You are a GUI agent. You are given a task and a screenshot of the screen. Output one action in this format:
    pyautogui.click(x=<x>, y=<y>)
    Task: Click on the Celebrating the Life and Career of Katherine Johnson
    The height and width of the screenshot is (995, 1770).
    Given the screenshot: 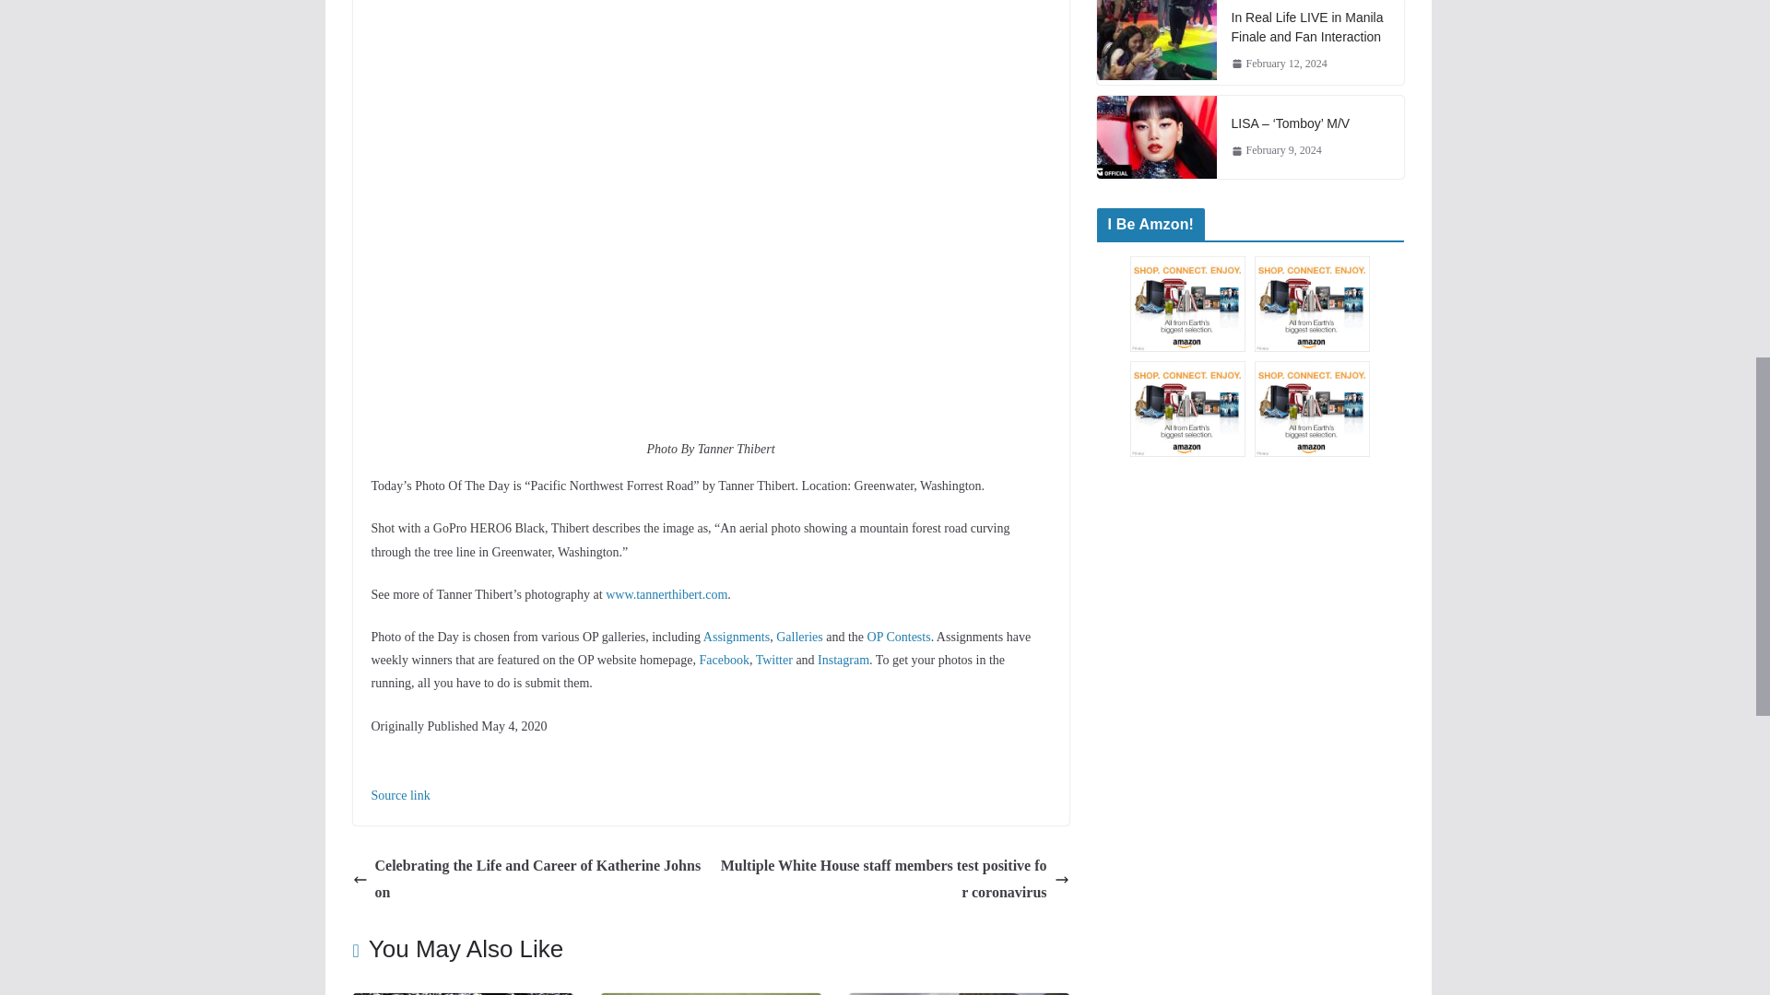 What is the action you would take?
    pyautogui.click(x=526, y=879)
    